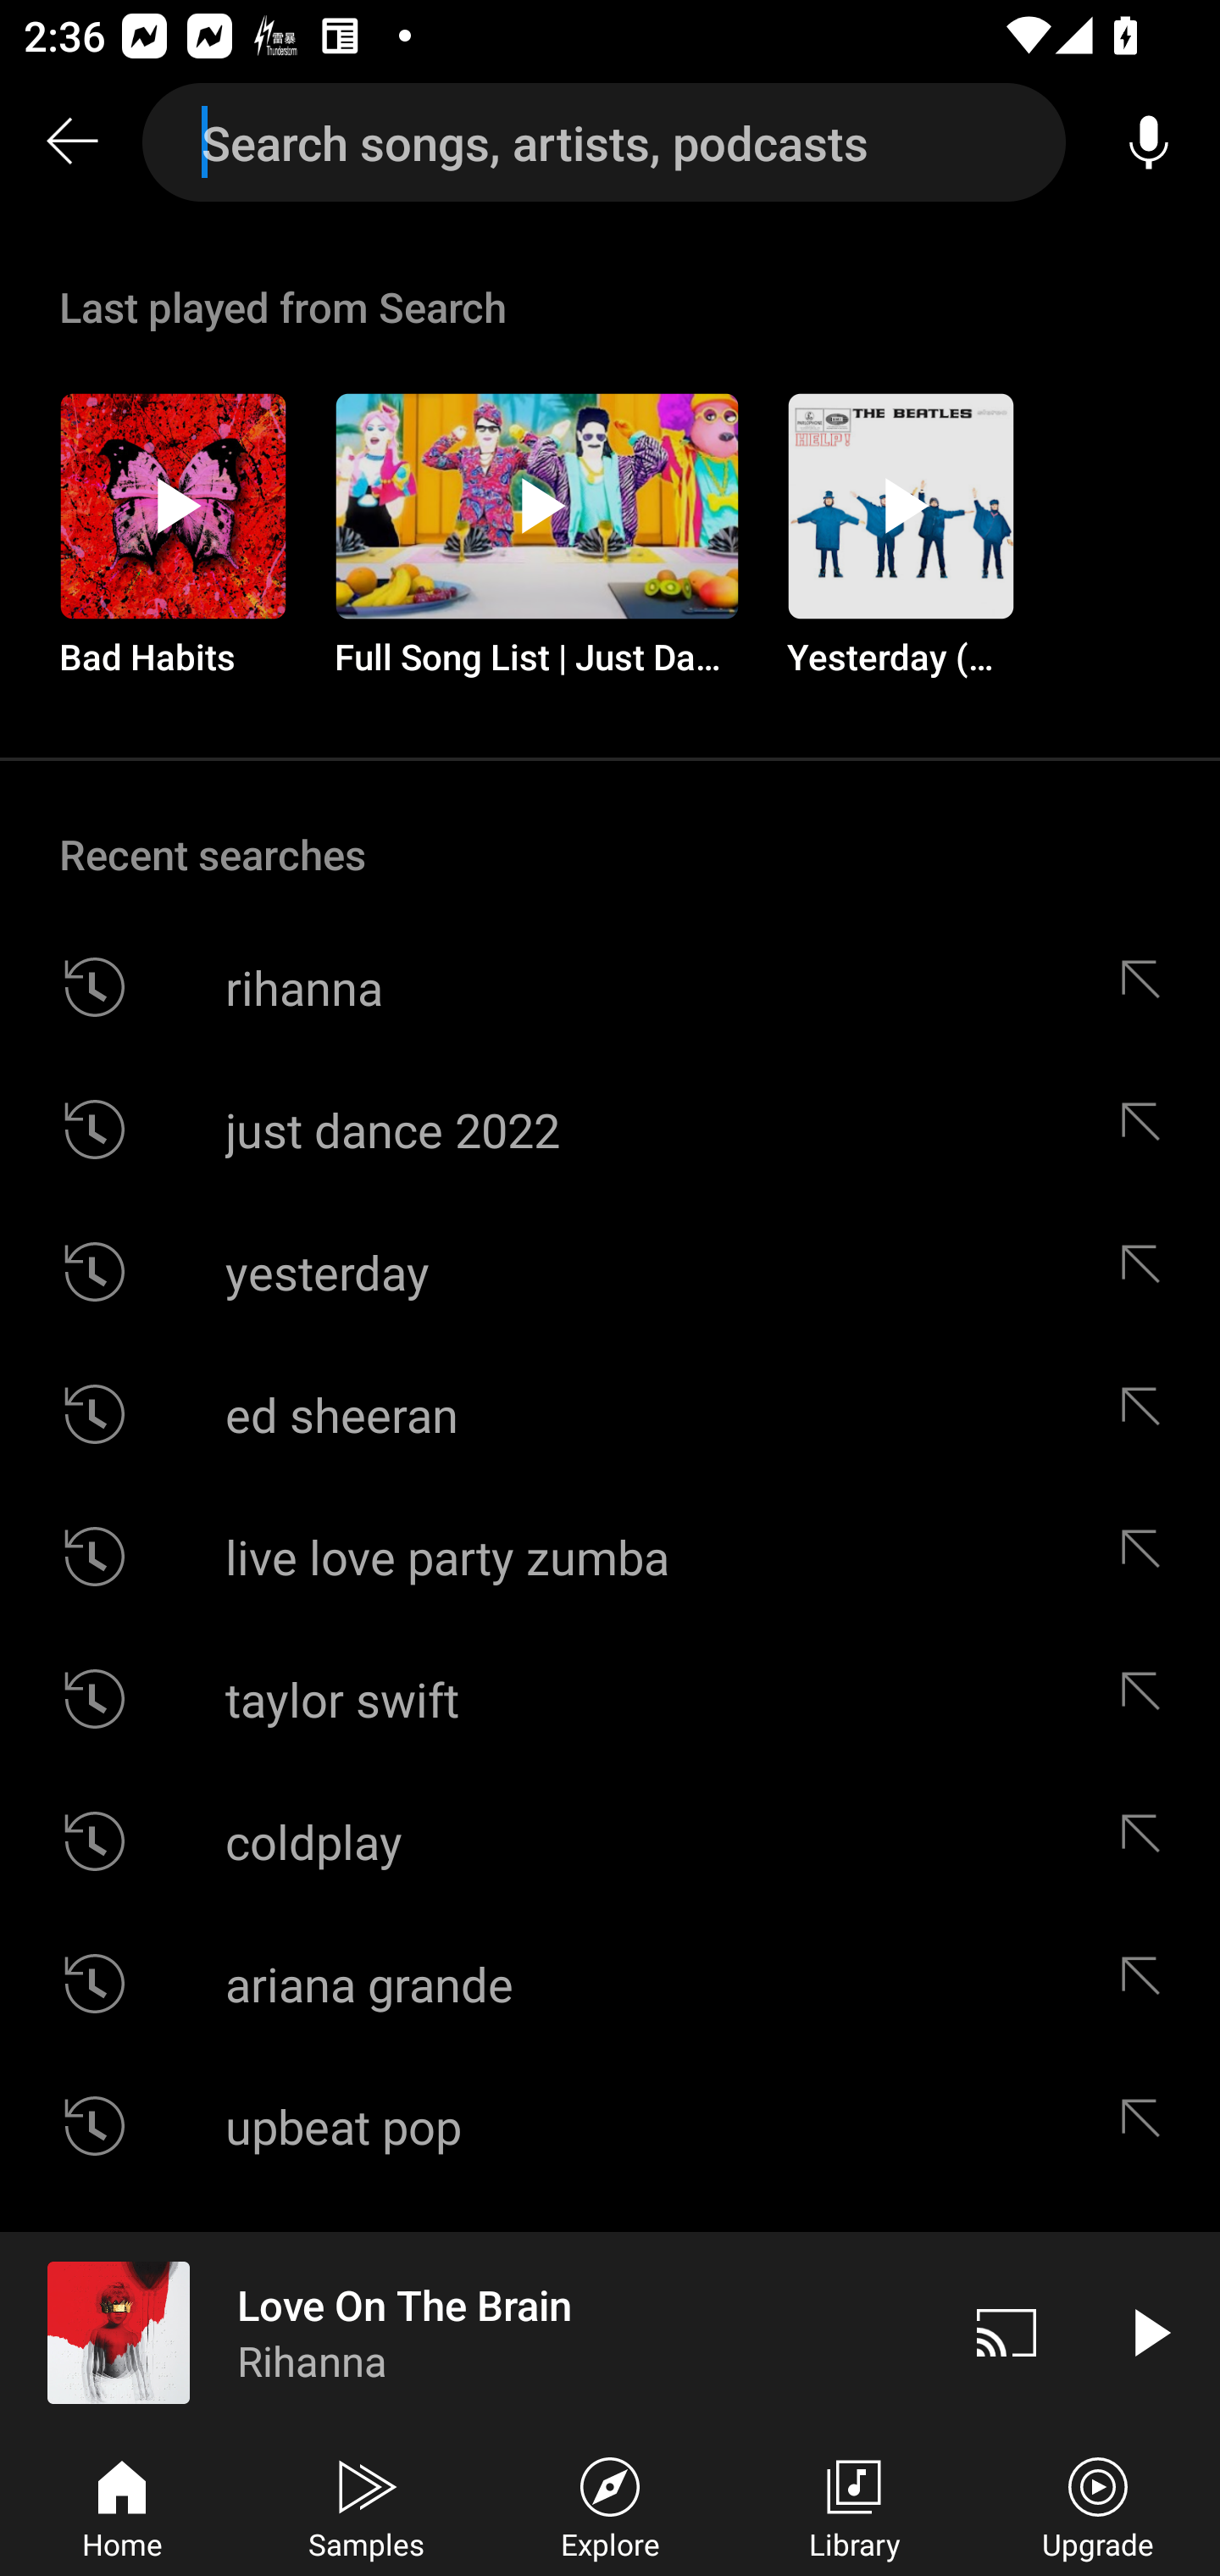 Image resolution: width=1220 pixels, height=2576 pixels. What do you see at coordinates (1149, 142) in the screenshot?
I see `Voice search` at bounding box center [1149, 142].